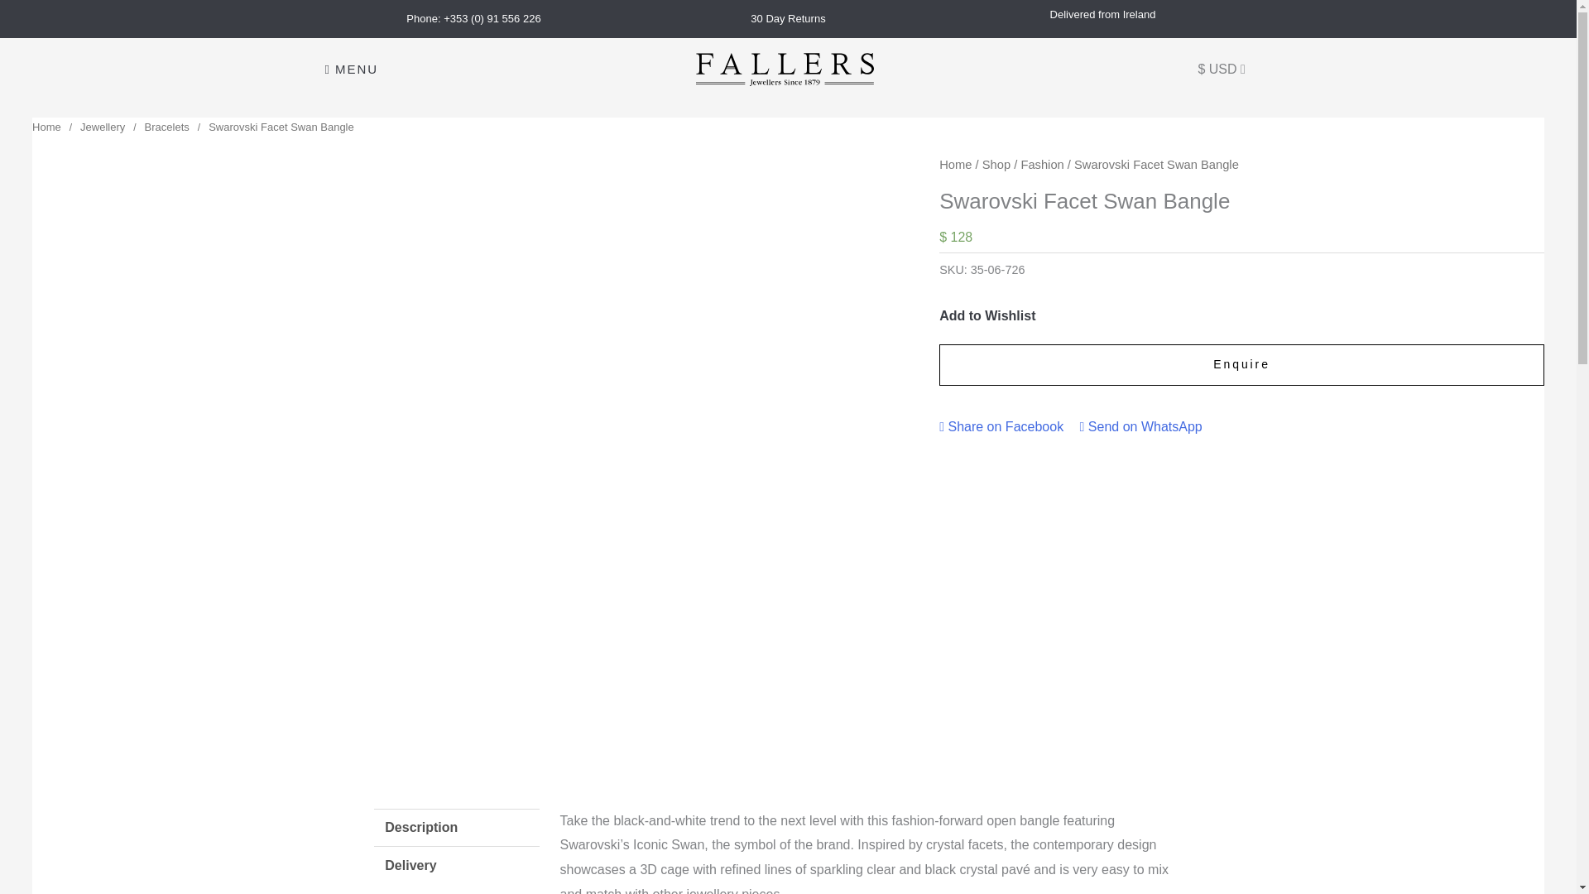  I want to click on Home, so click(955, 165).